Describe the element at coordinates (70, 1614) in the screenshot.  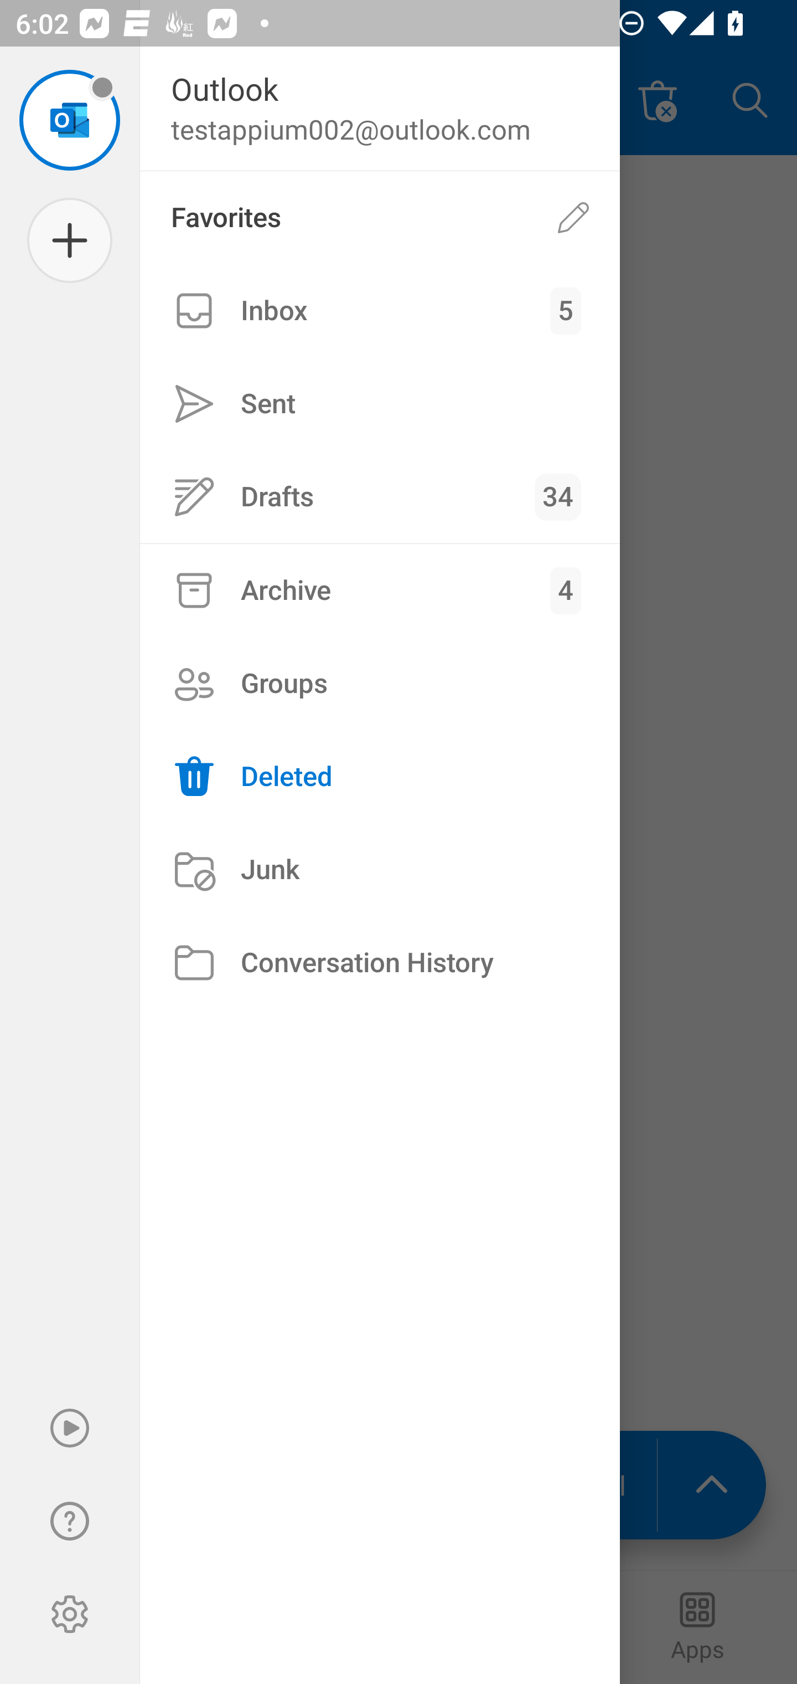
I see `Settings` at that location.